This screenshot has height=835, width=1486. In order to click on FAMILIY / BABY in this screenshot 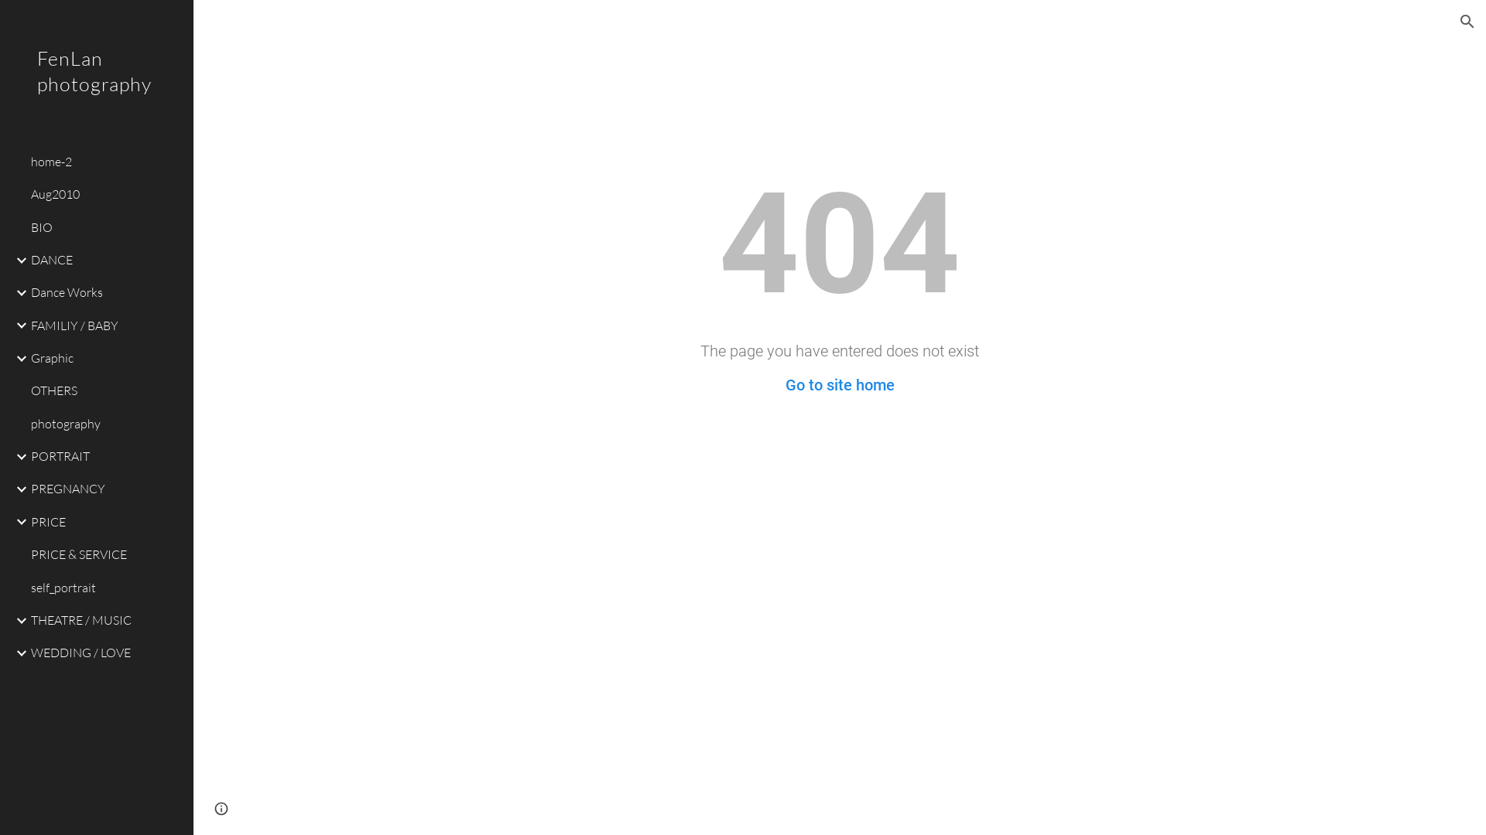, I will do `click(106, 325)`.